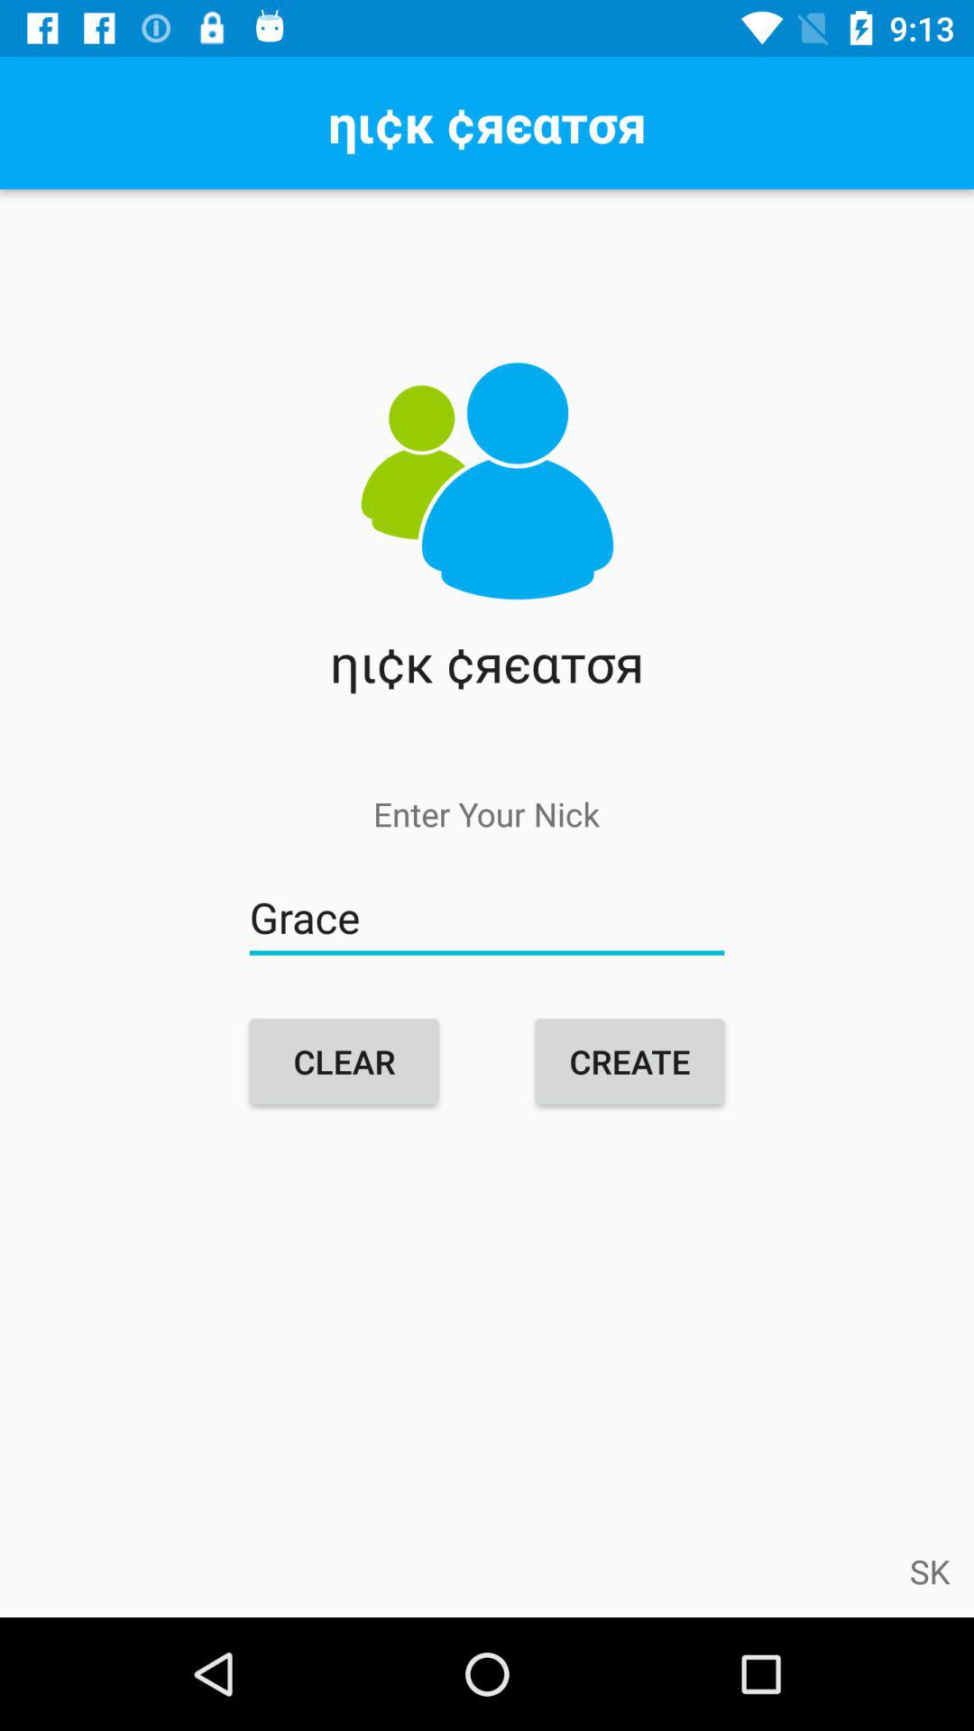  I want to click on select item to the left of the create icon, so click(345, 1061).